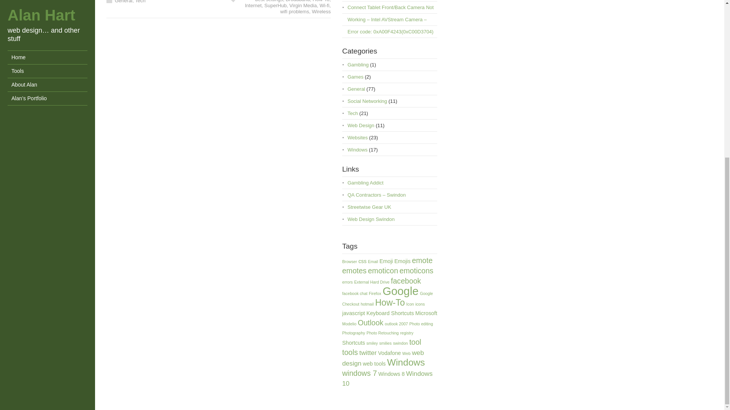 Image resolution: width=730 pixels, height=410 pixels. Describe the element at coordinates (367, 109) in the screenshot. I see `Social Networking` at that location.